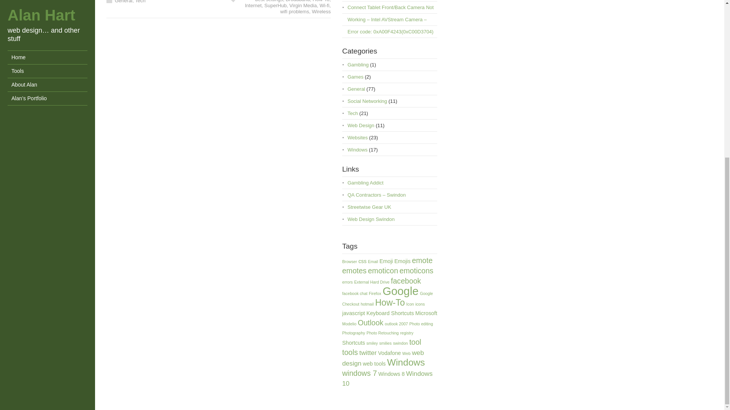 Image resolution: width=730 pixels, height=410 pixels. Describe the element at coordinates (367, 109) in the screenshot. I see `Social Networking` at that location.